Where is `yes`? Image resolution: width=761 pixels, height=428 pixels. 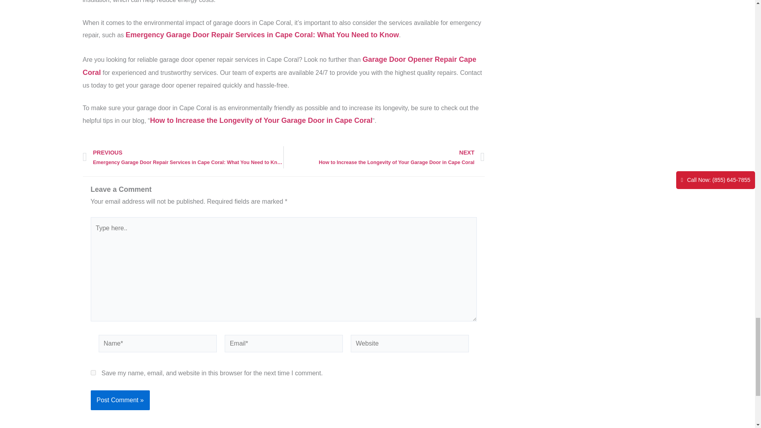 yes is located at coordinates (93, 373).